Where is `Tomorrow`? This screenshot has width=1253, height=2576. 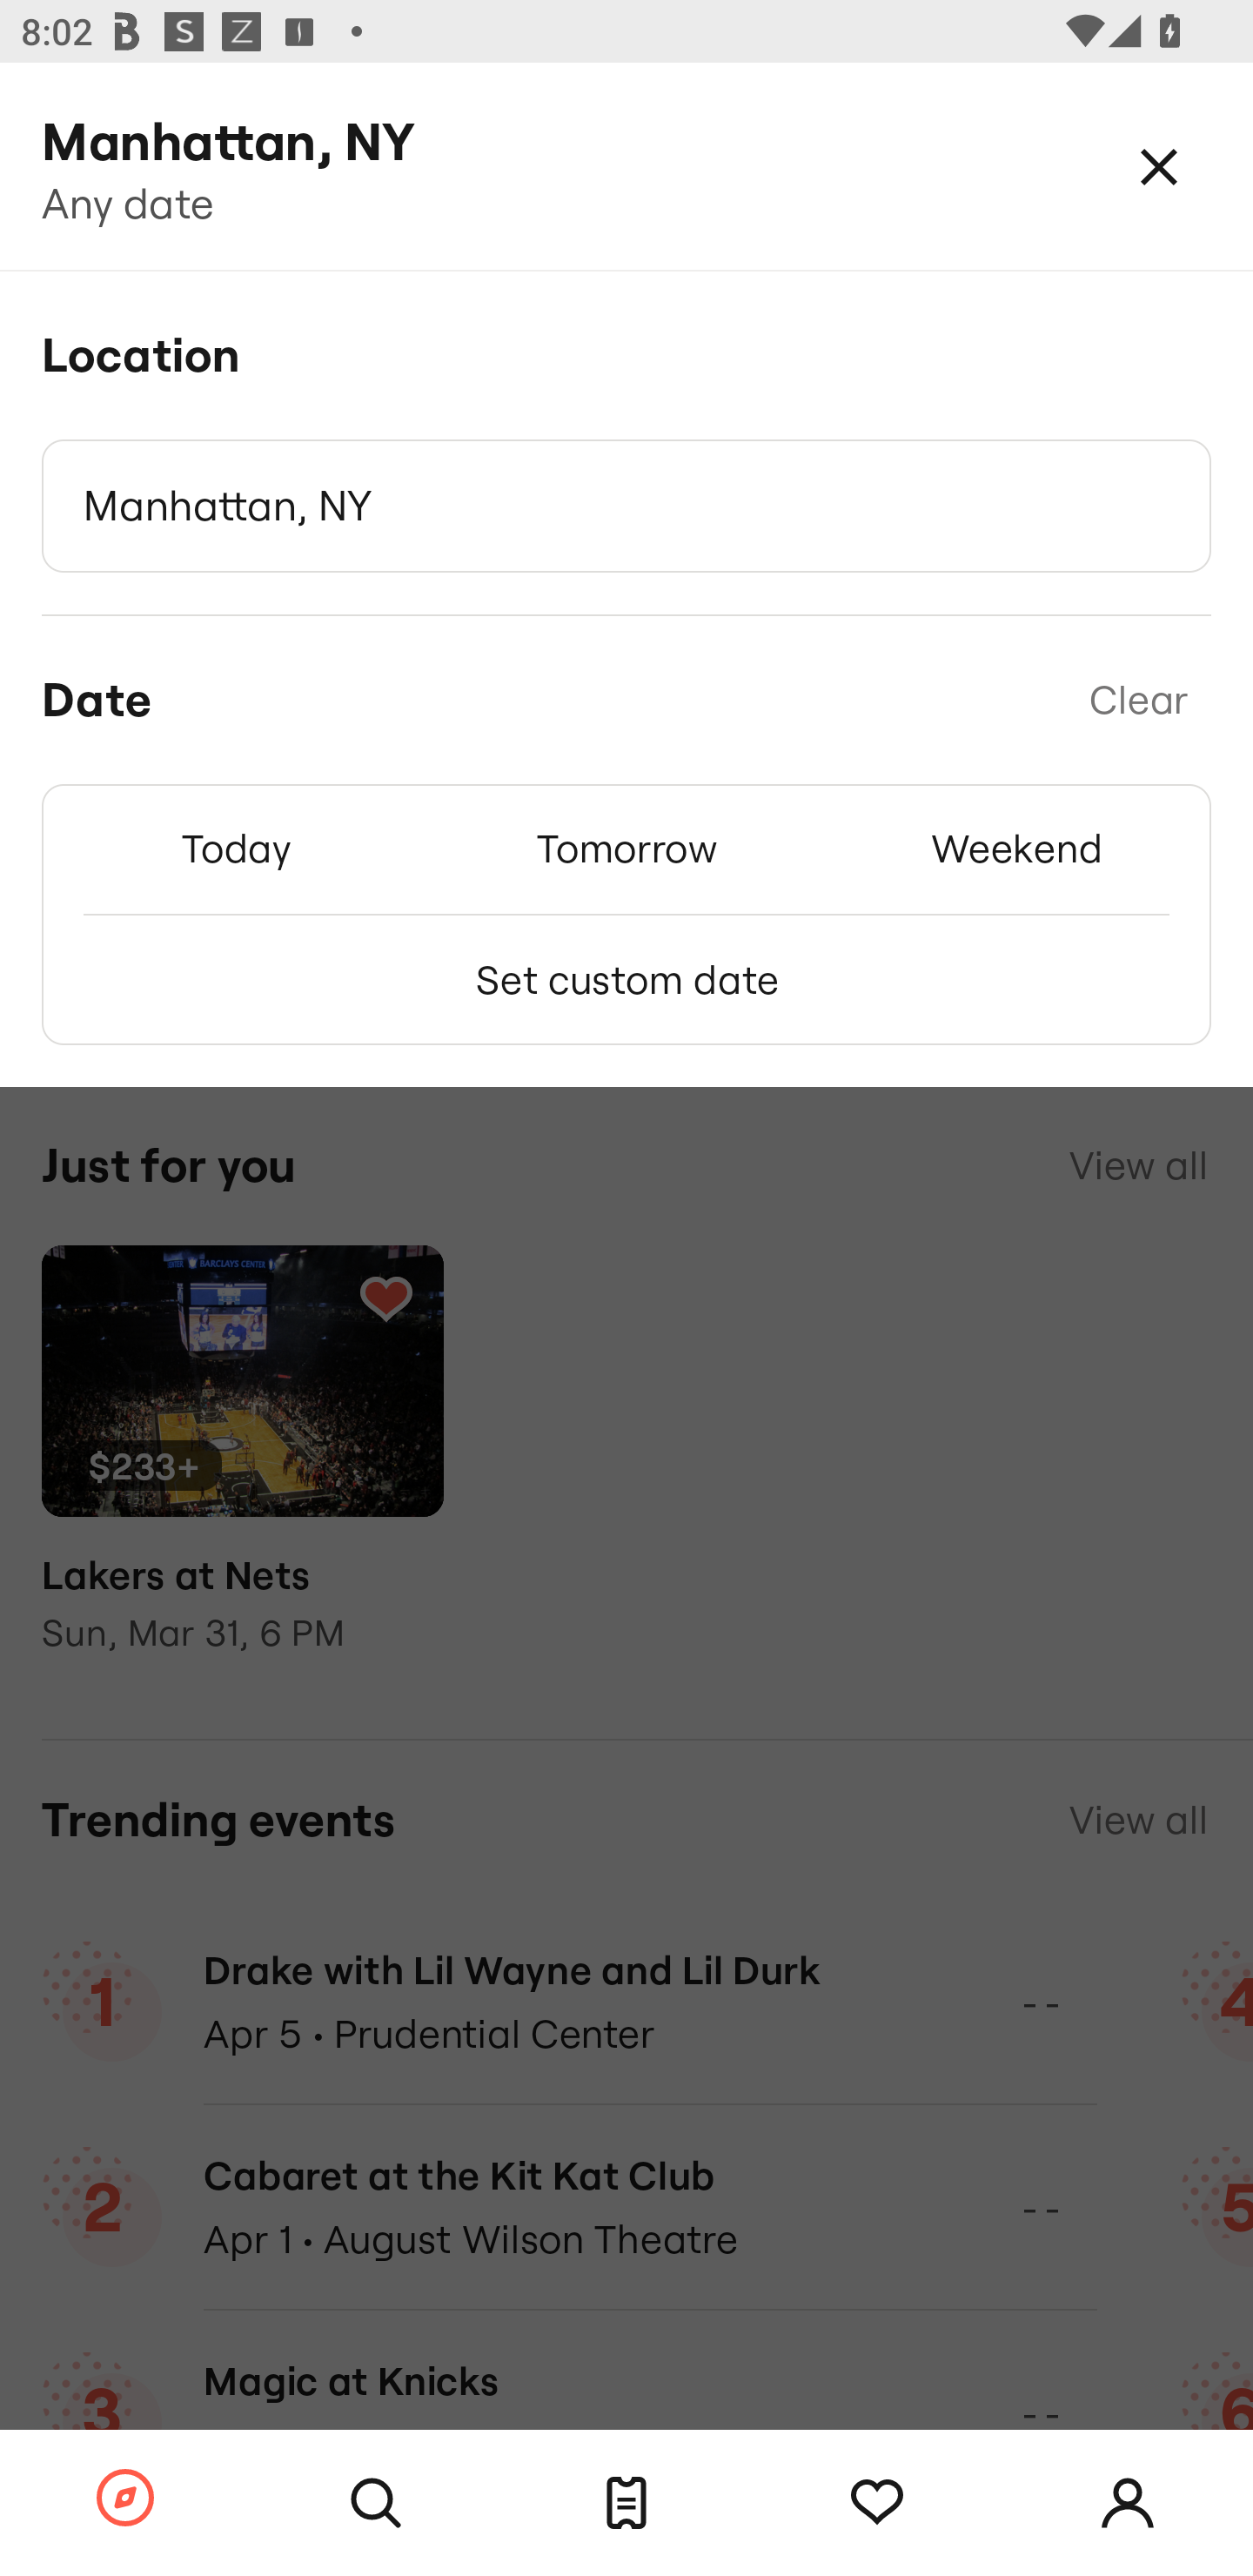 Tomorrow is located at coordinates (626, 848).